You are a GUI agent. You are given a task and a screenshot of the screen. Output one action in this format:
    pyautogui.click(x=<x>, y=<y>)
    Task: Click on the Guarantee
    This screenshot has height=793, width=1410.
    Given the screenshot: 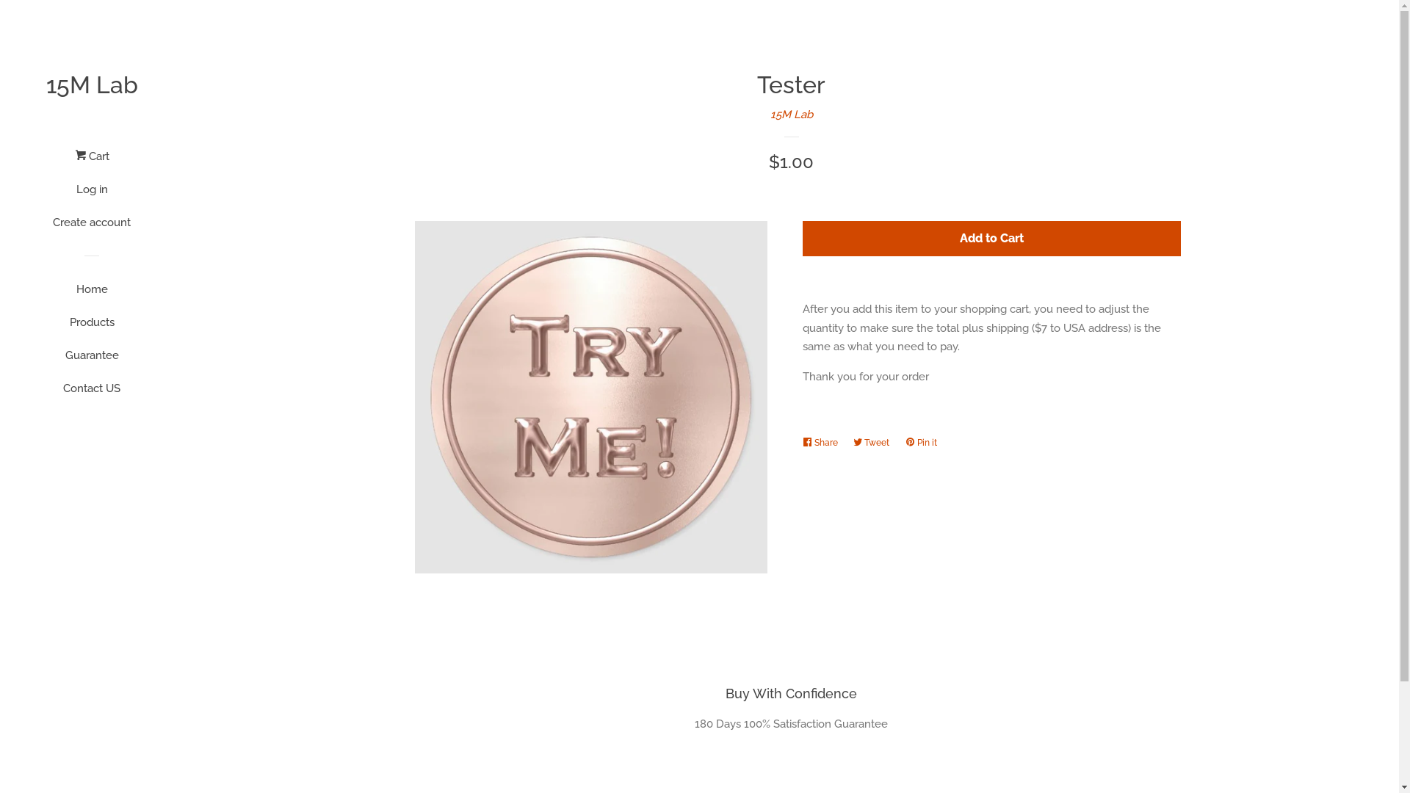 What is the action you would take?
    pyautogui.click(x=92, y=361)
    